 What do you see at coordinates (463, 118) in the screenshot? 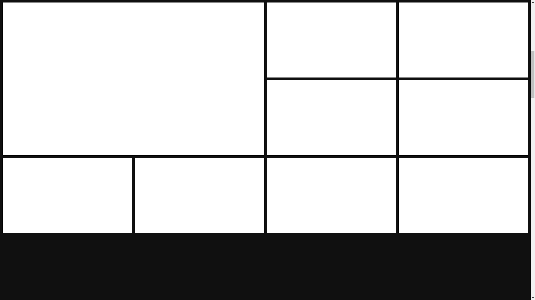
I see `Home 6` at bounding box center [463, 118].